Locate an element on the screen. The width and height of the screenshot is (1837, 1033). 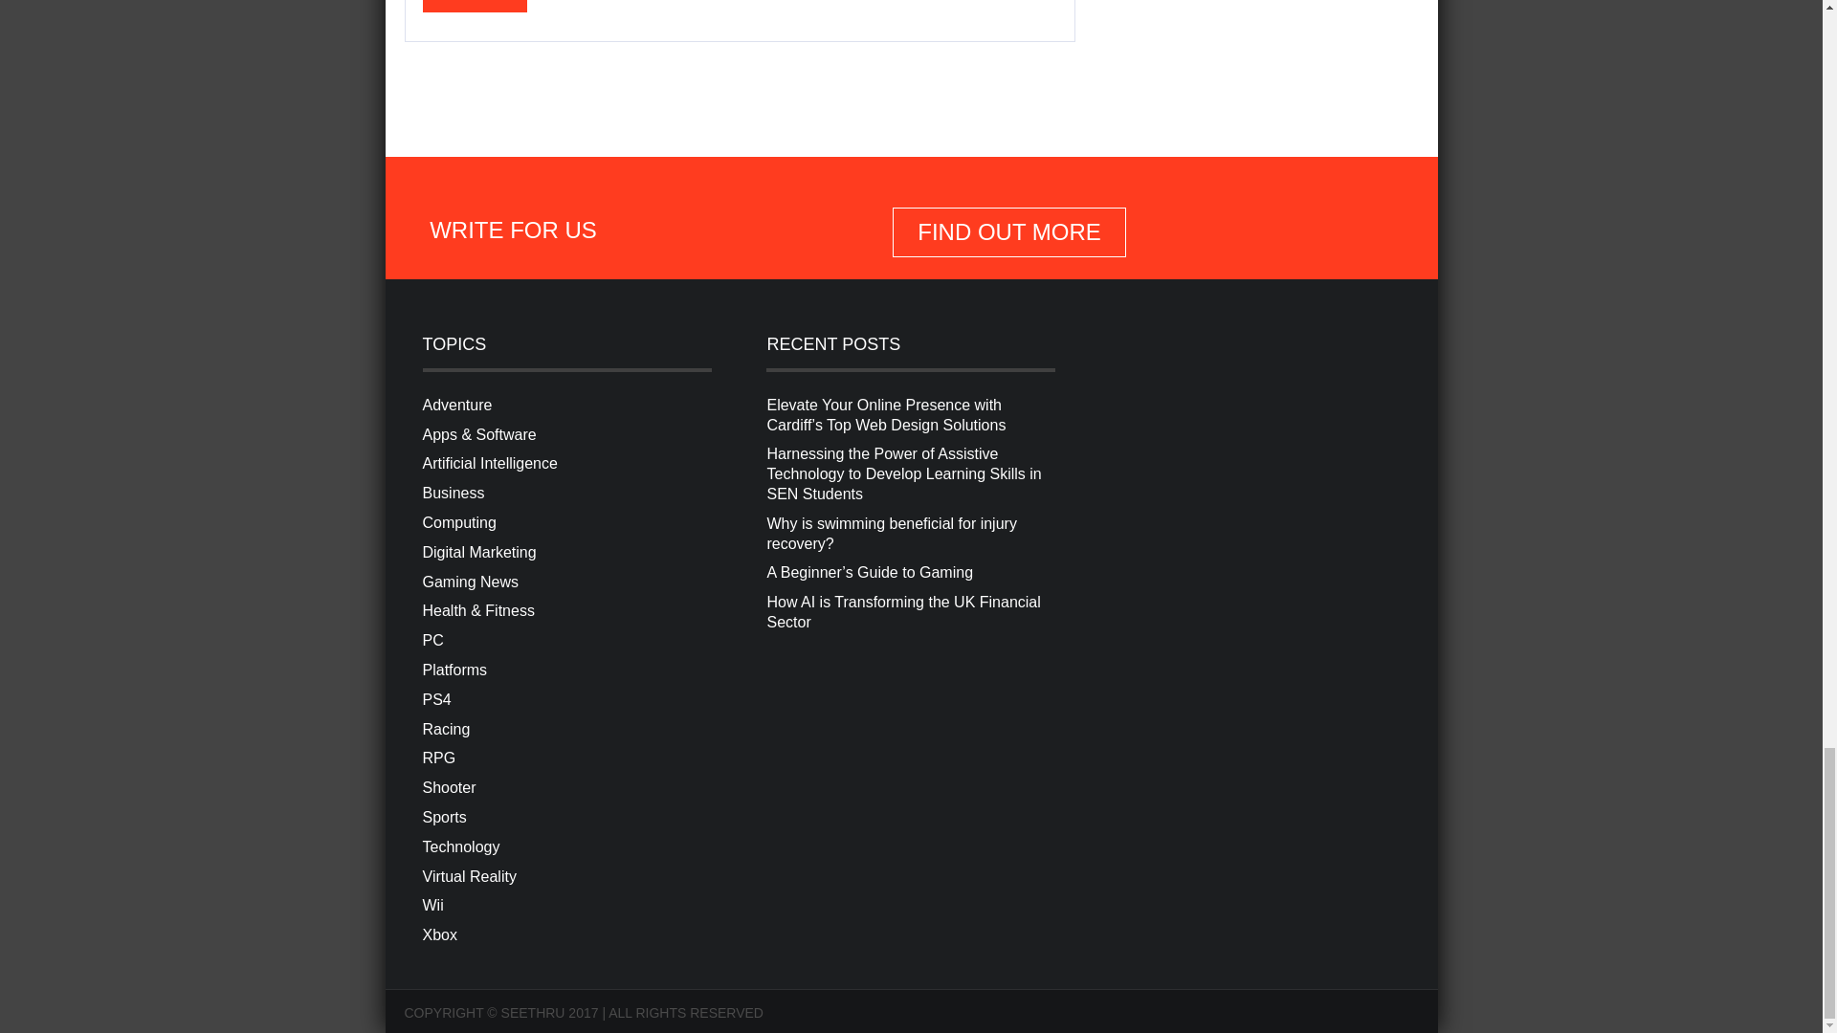
Post Comment is located at coordinates (475, 6).